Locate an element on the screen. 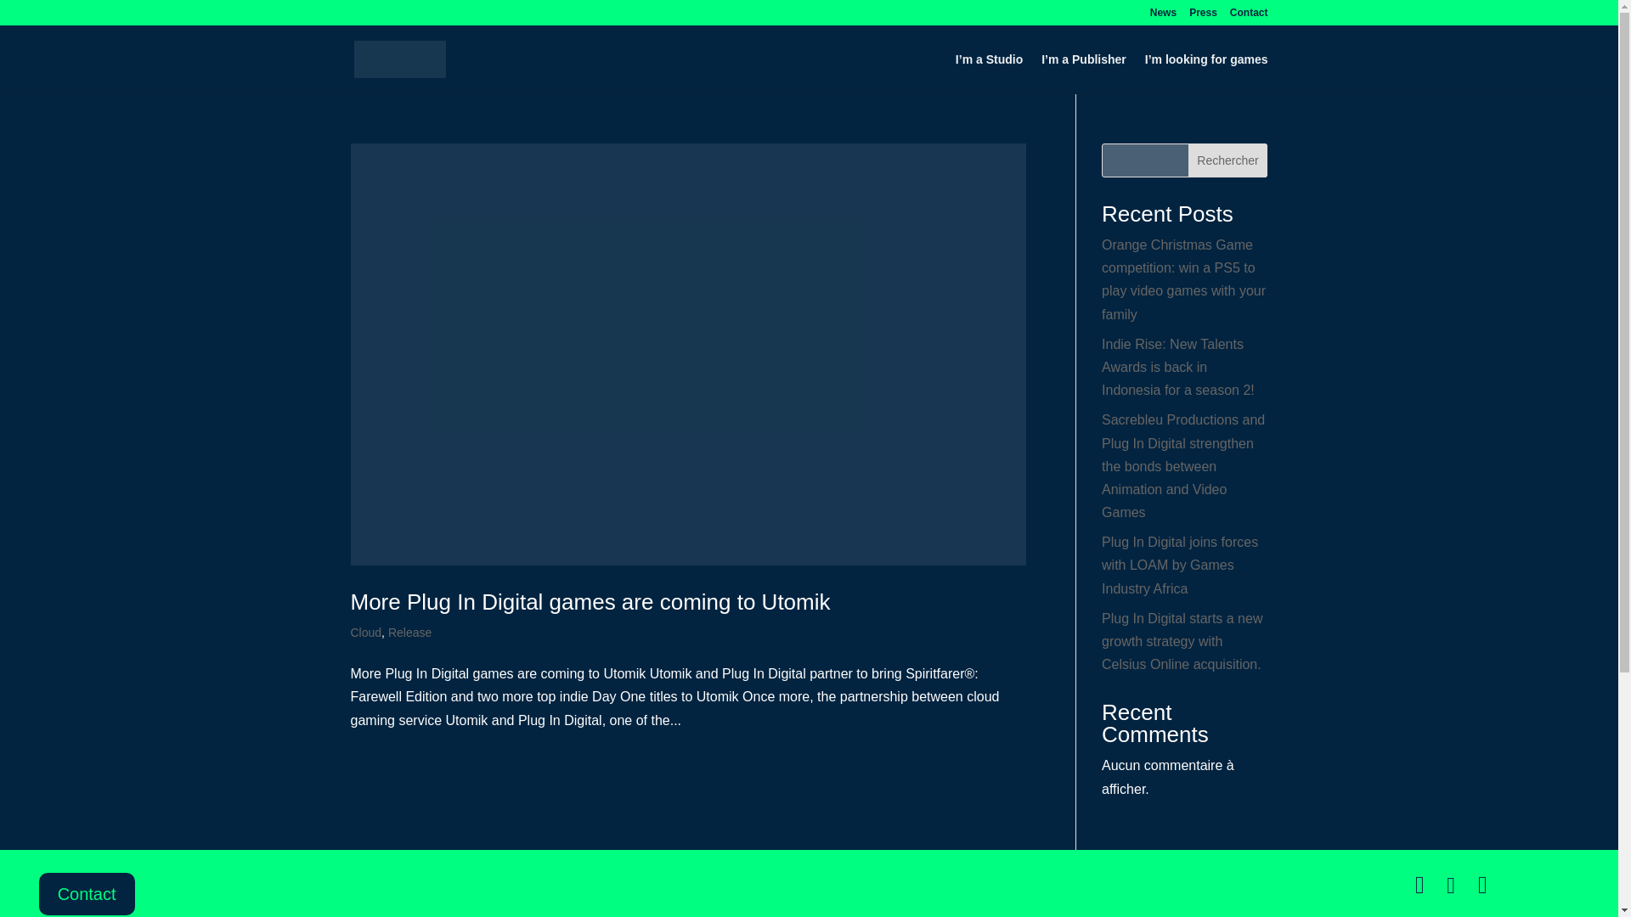 Image resolution: width=1631 pixels, height=917 pixels. Cloud is located at coordinates (365, 632).